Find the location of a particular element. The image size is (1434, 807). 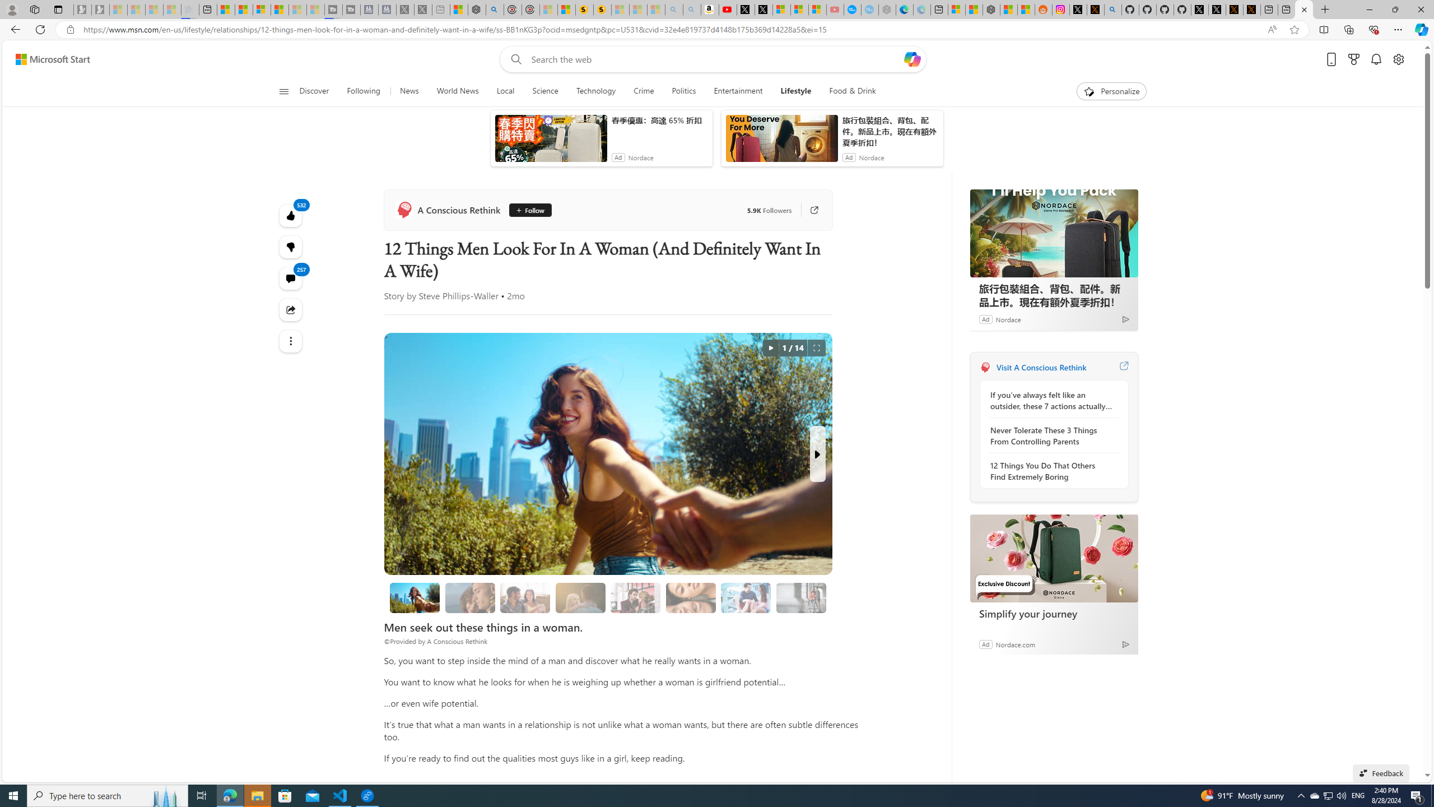

Chip Chick is located at coordinates (637, 267).